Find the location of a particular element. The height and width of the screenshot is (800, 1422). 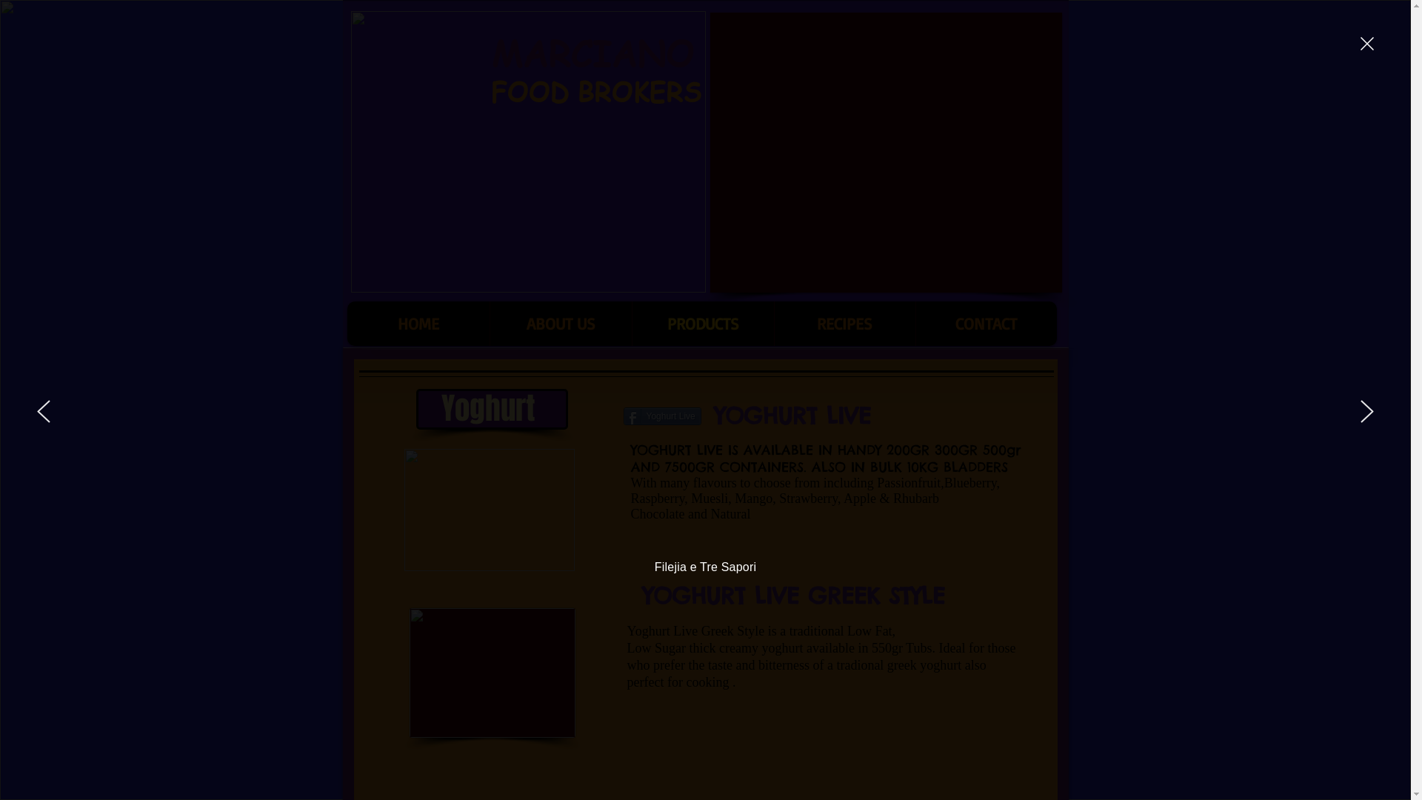

2013-05-22+14.13.00.jpg is located at coordinates (490, 510).